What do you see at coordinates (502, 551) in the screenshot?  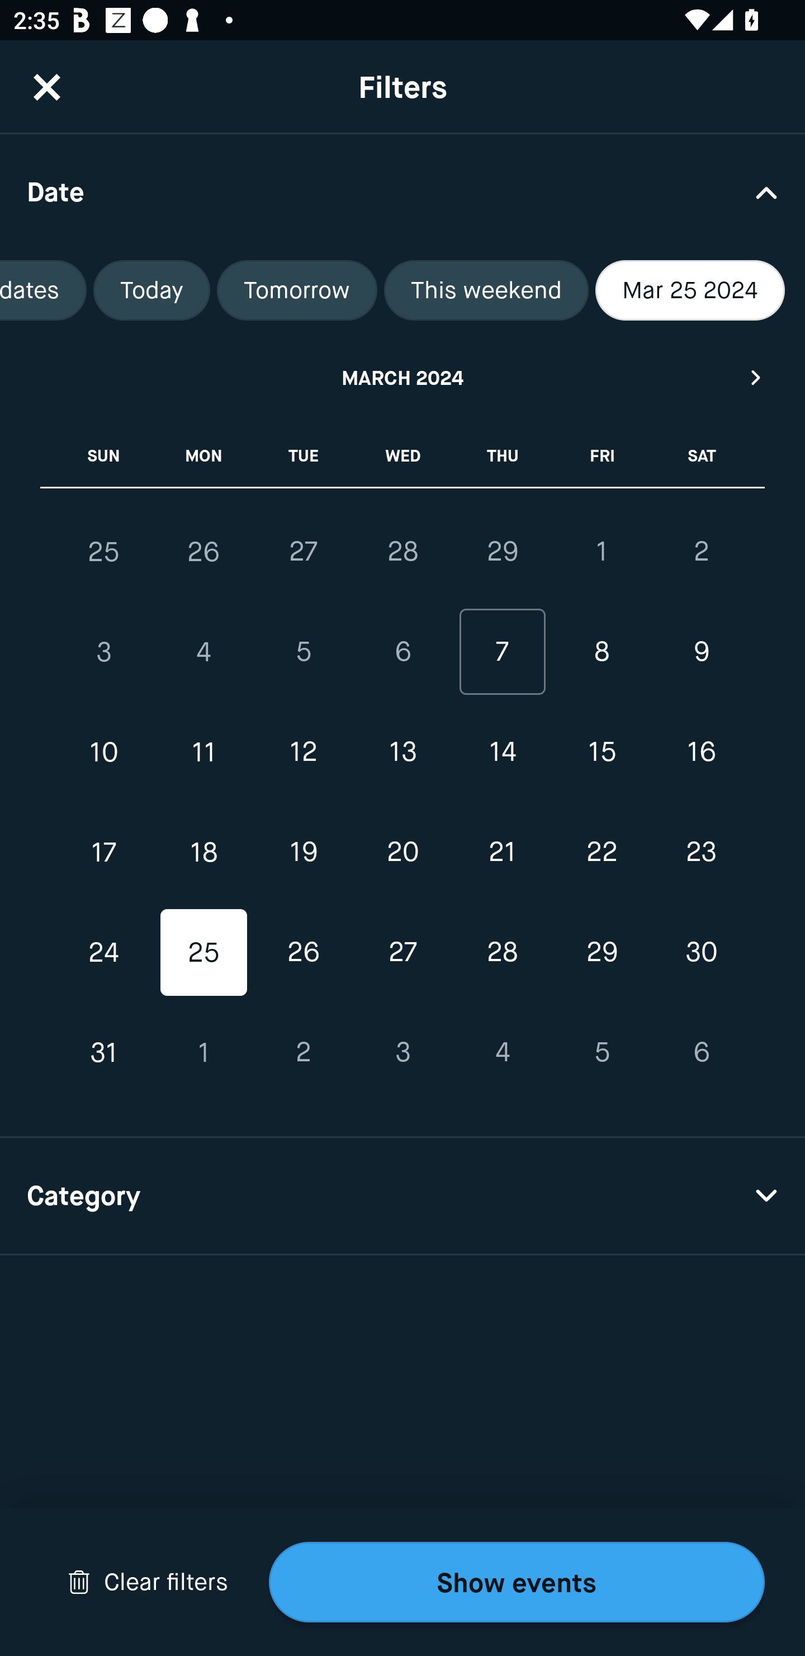 I see `29` at bounding box center [502, 551].